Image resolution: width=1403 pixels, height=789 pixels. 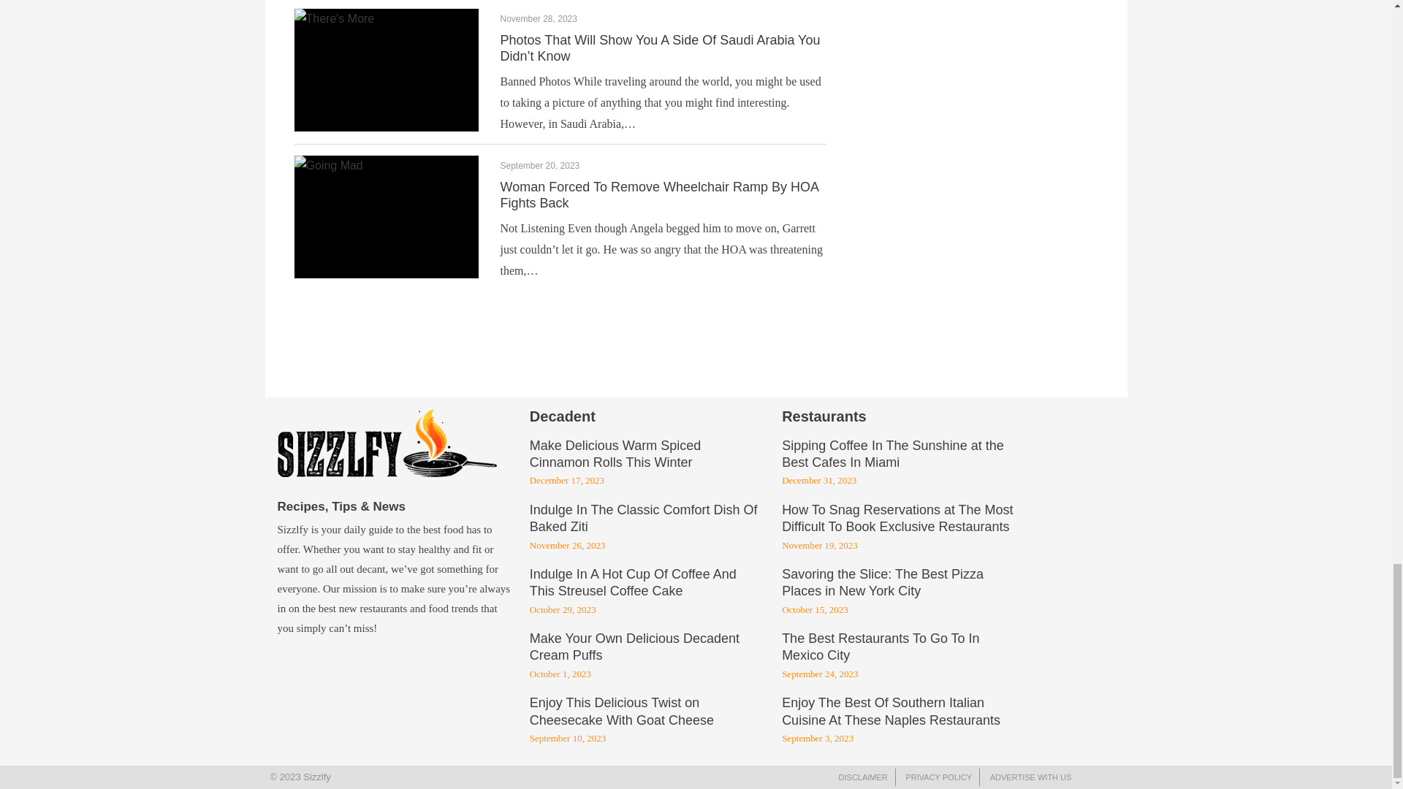 I want to click on DISCLAIMER, so click(x=864, y=777).